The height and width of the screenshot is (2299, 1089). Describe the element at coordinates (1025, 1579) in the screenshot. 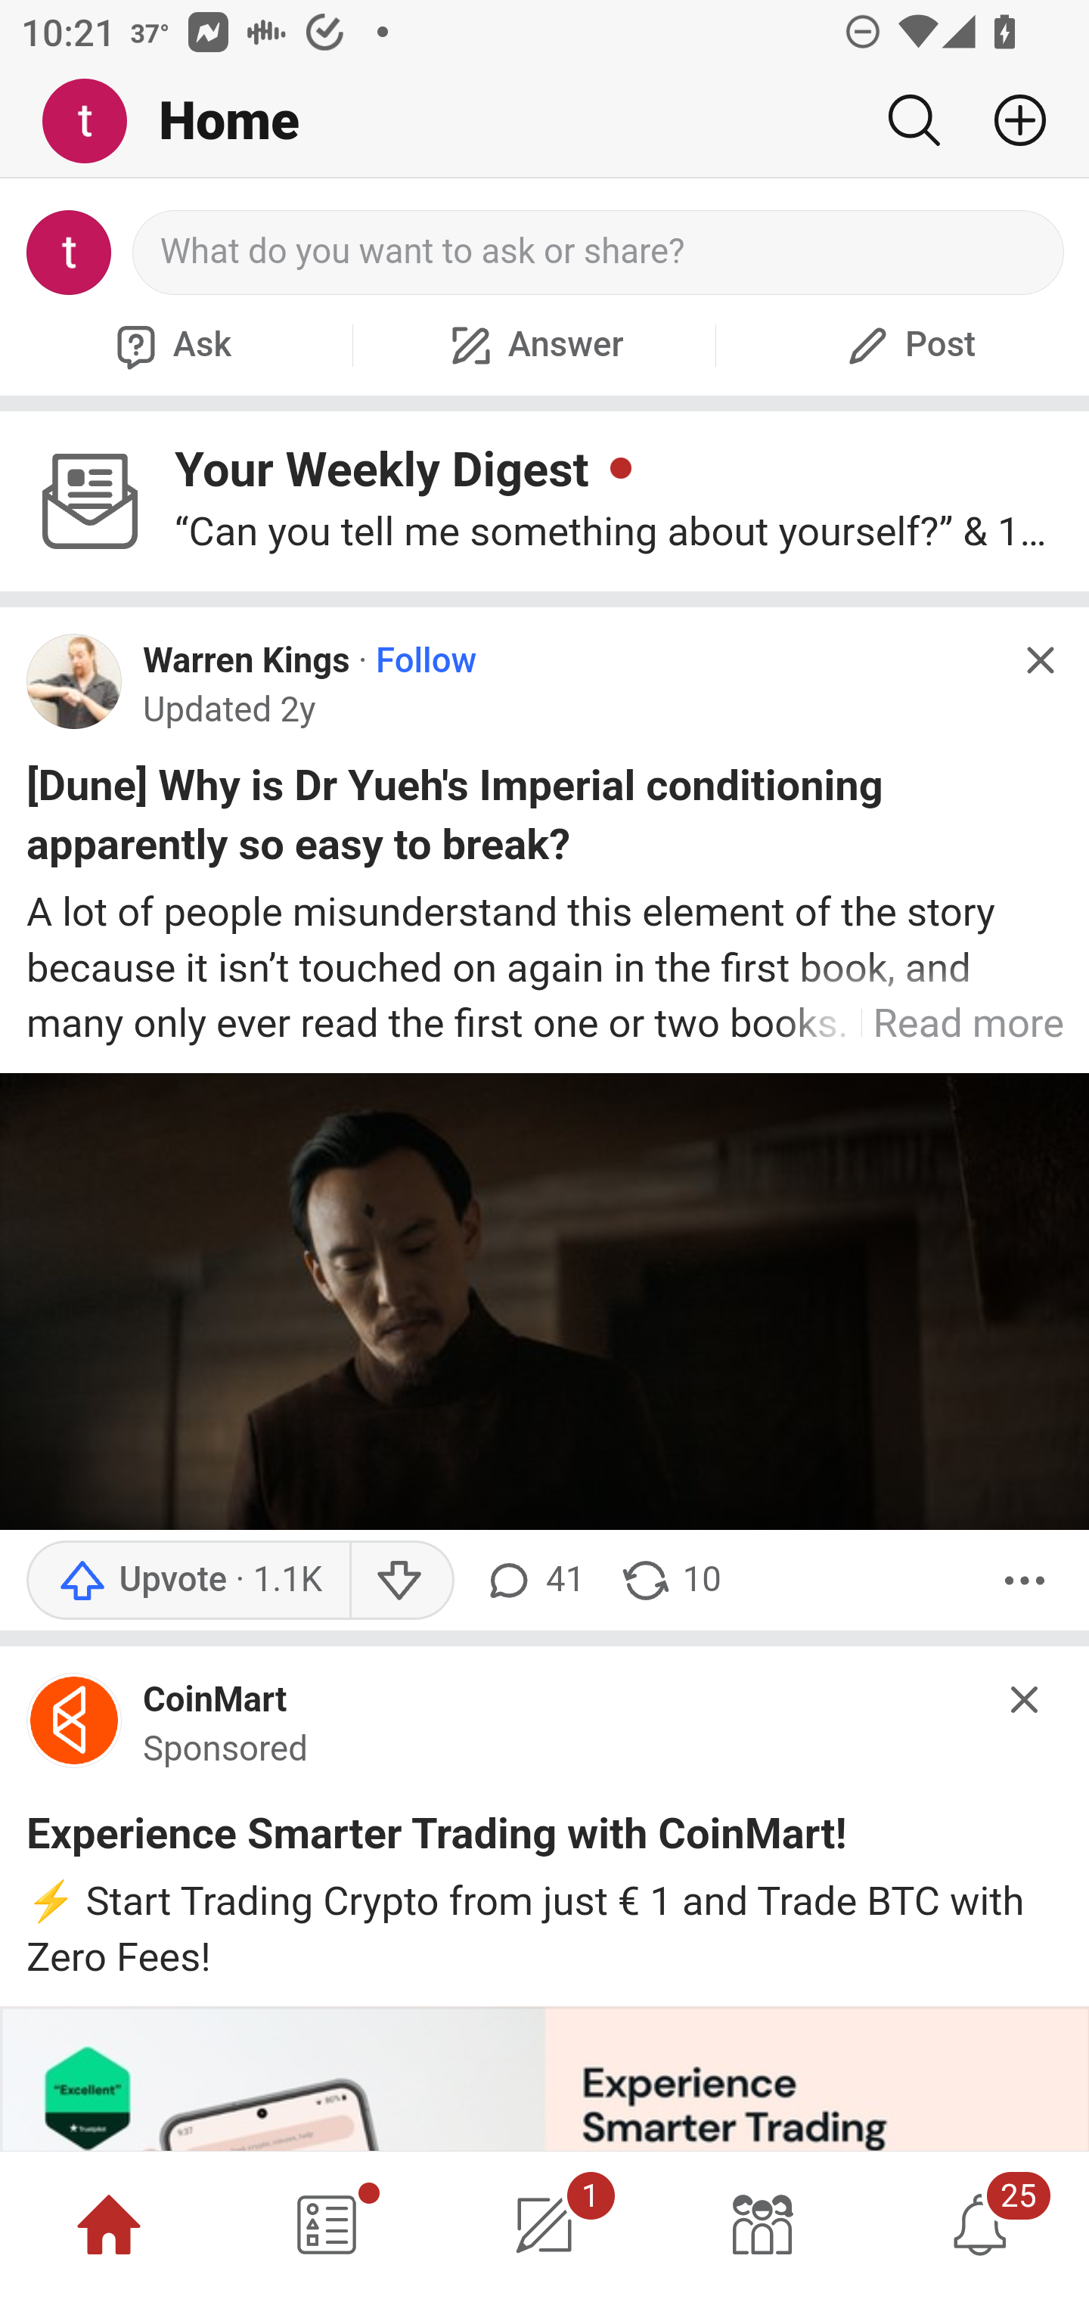

I see `More` at that location.